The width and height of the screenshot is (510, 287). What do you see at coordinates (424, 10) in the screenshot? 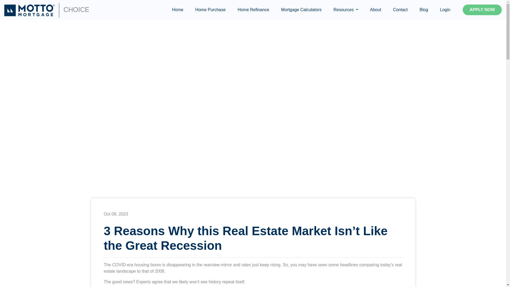
I see `Blog` at bounding box center [424, 10].